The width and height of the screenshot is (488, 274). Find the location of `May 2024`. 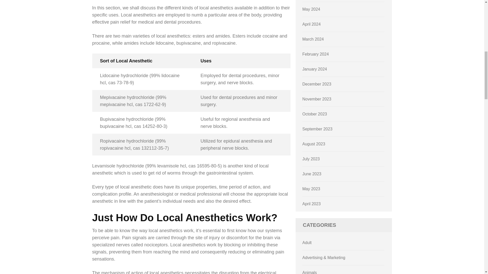

May 2024 is located at coordinates (311, 9).